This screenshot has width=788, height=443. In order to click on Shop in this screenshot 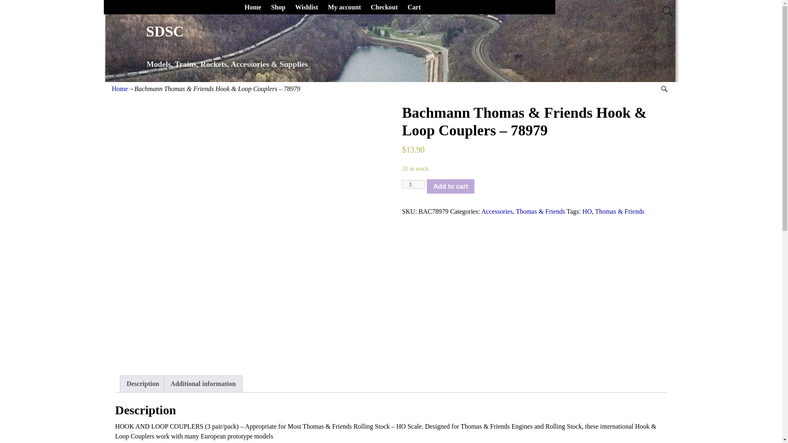, I will do `click(278, 7)`.